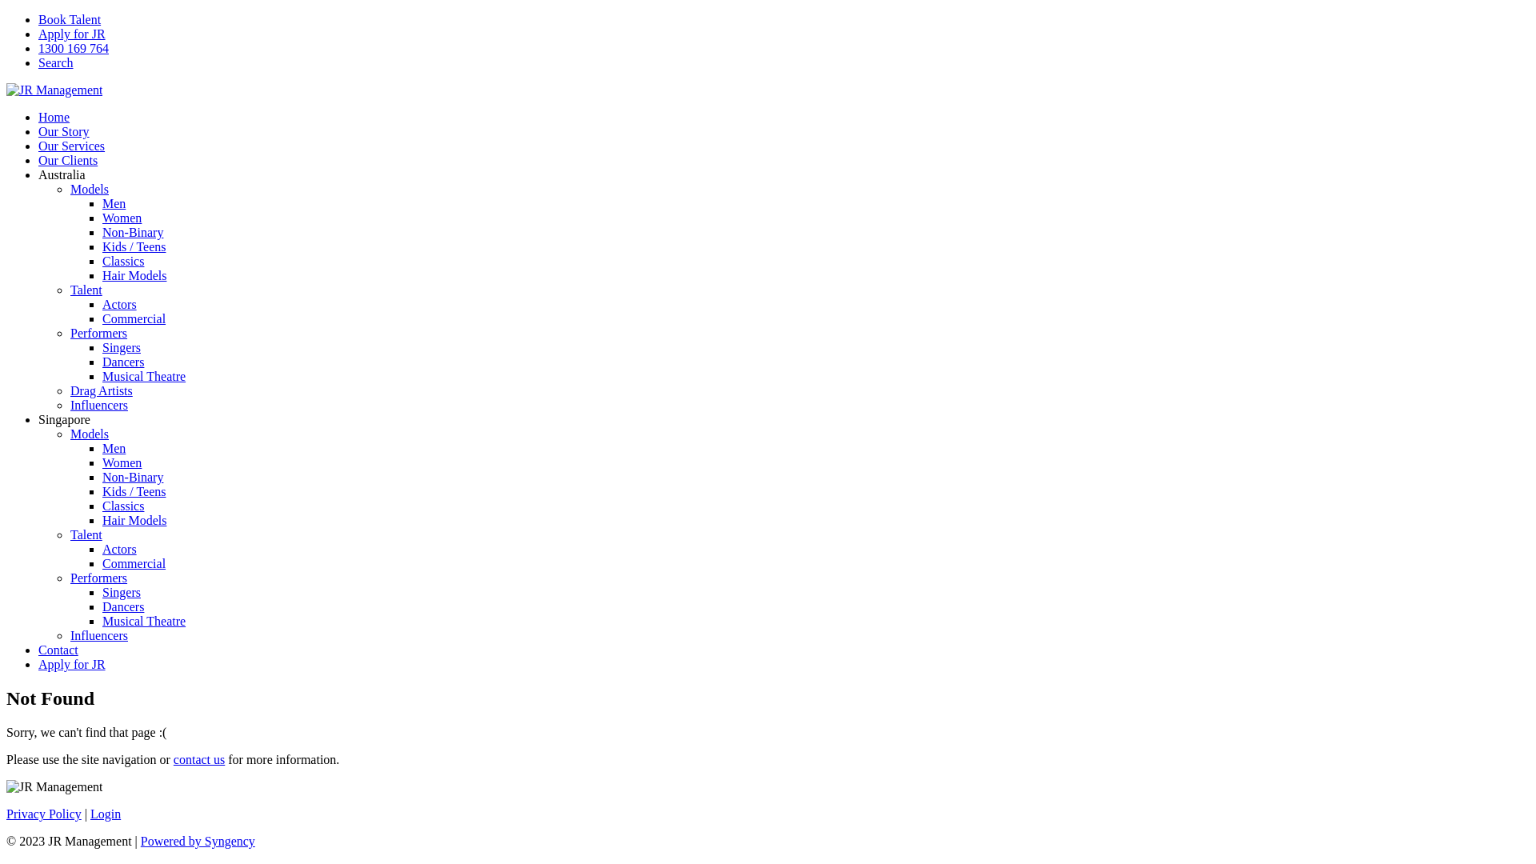 This screenshot has width=1536, height=864. Describe the element at coordinates (123, 606) in the screenshot. I see `Dancers` at that location.